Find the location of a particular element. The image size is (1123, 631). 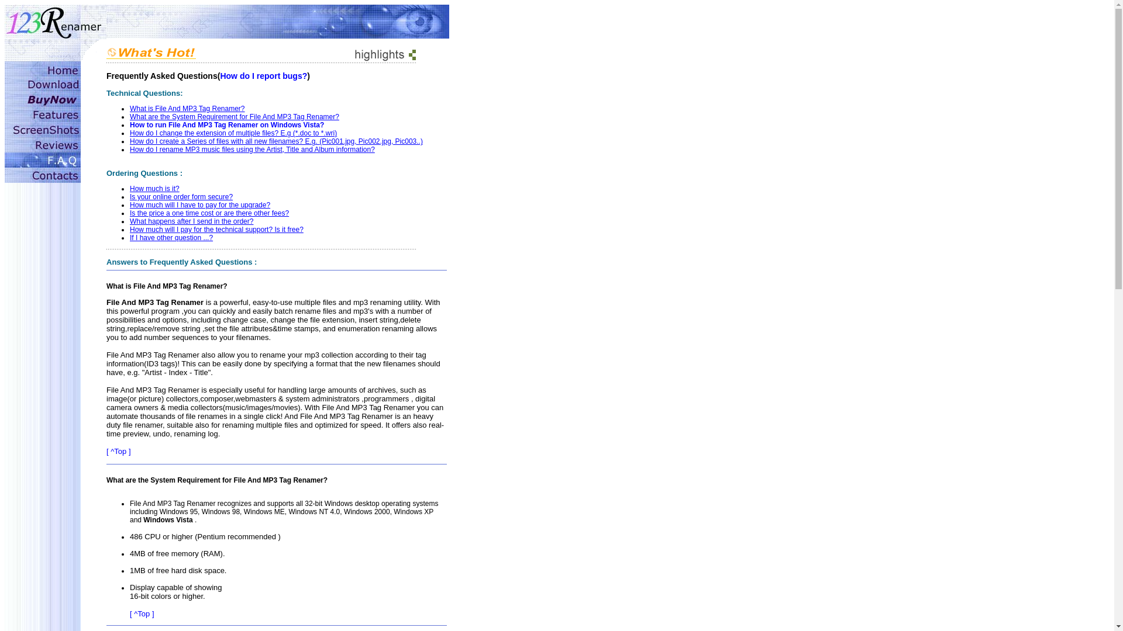

How to run File And MP3 Tag Renamer on Windows Vista? is located at coordinates (227, 125).